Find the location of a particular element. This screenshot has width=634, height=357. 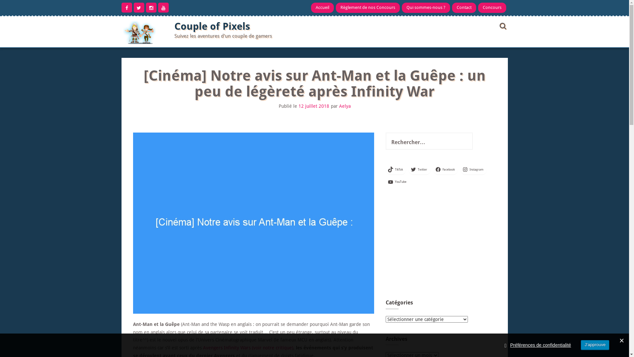

Aelya is located at coordinates (345, 106).